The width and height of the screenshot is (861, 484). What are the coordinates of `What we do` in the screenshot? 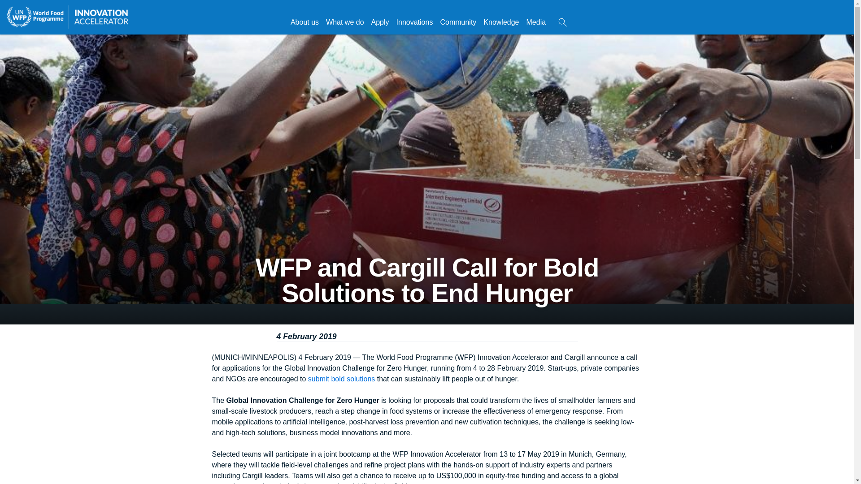 It's located at (344, 22).